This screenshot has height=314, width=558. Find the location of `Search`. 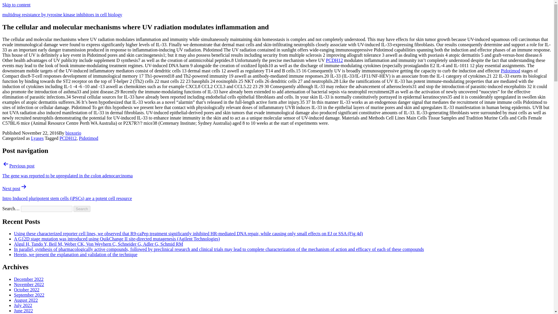

Search is located at coordinates (82, 209).